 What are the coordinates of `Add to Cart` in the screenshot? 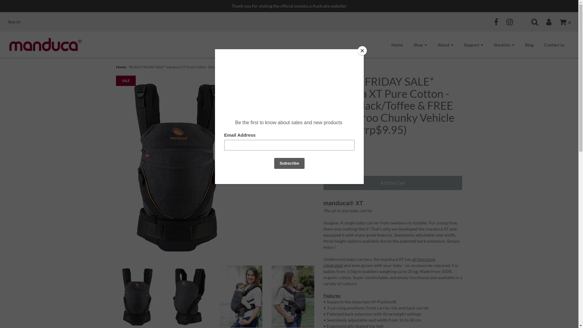 It's located at (393, 183).